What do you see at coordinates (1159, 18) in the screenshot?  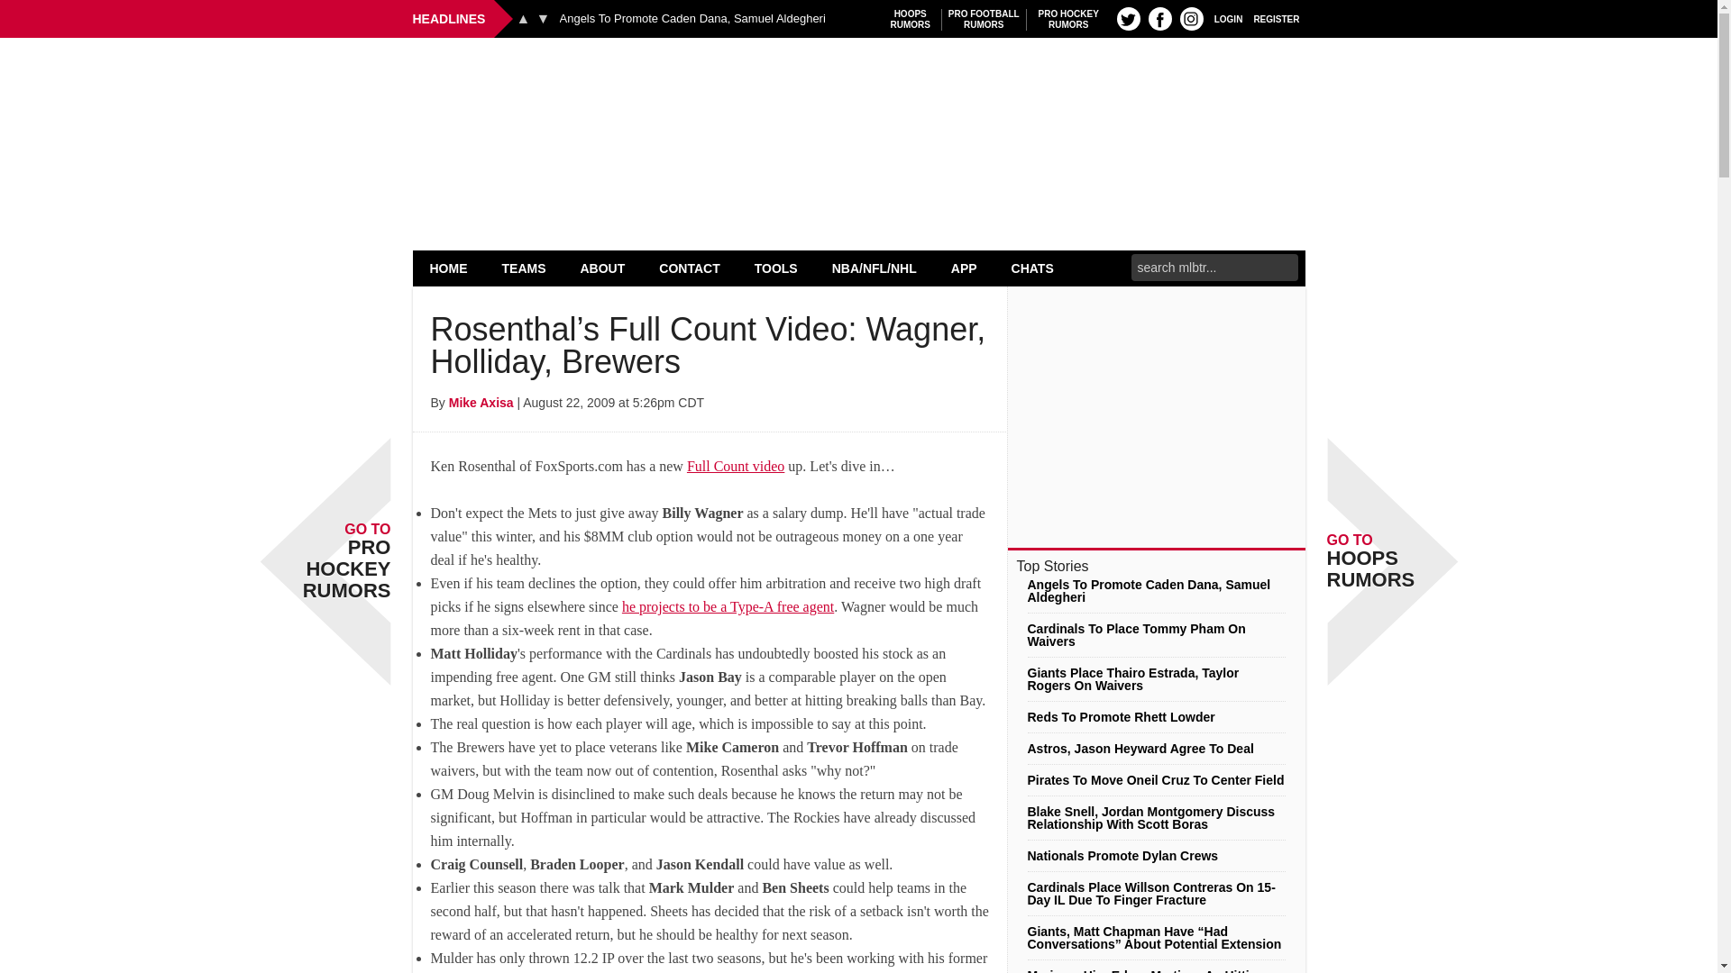 I see `Twitter profile` at bounding box center [1159, 18].